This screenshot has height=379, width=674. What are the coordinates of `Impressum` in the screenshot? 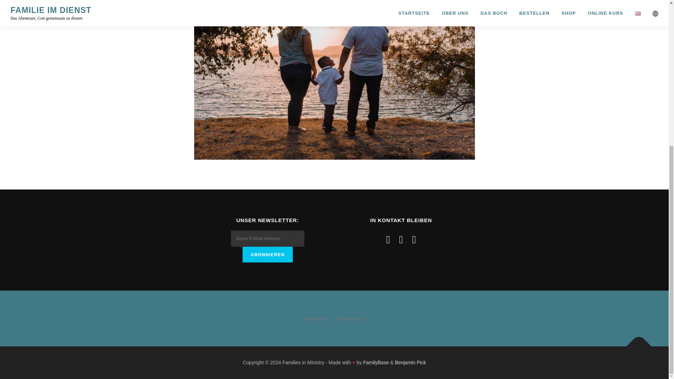 It's located at (317, 319).